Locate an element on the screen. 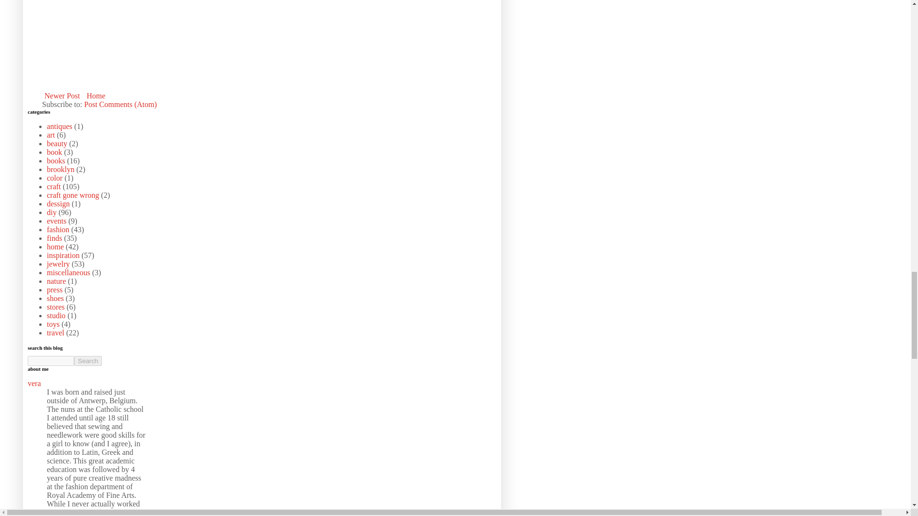 This screenshot has height=516, width=918. craft gone wrong is located at coordinates (73, 195).